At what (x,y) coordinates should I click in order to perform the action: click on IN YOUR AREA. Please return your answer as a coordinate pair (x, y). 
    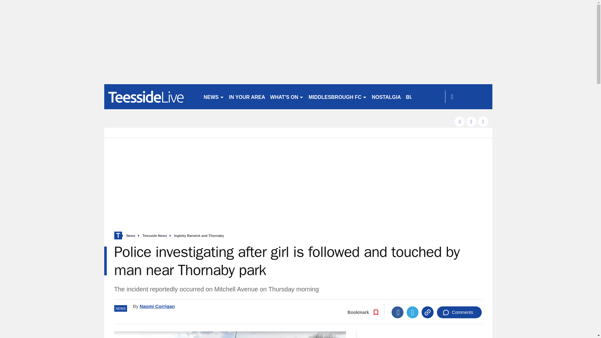
    Looking at the image, I should click on (247, 96).